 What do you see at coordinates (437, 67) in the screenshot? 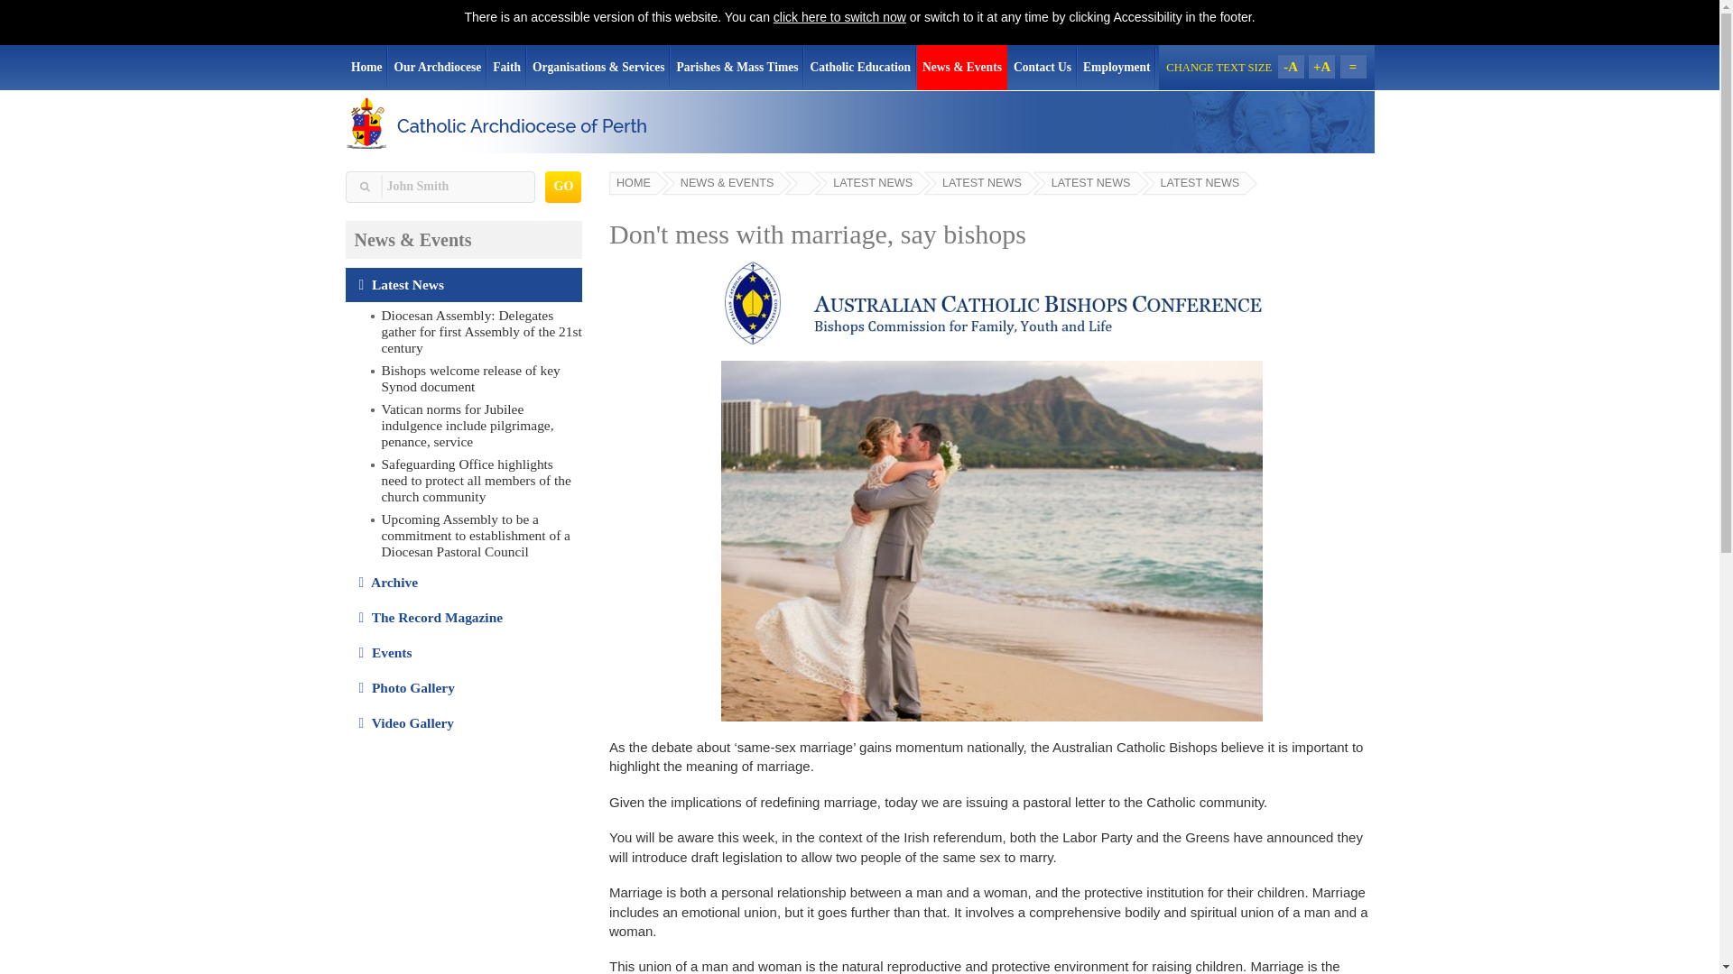
I see `Our Archdiocese` at bounding box center [437, 67].